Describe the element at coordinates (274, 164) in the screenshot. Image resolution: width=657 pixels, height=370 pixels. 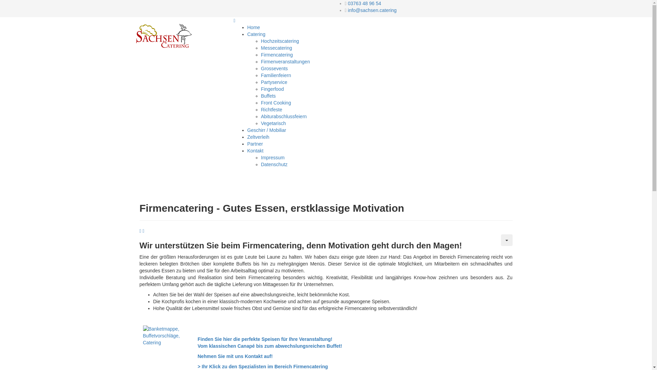
I see `Datenschutz` at that location.